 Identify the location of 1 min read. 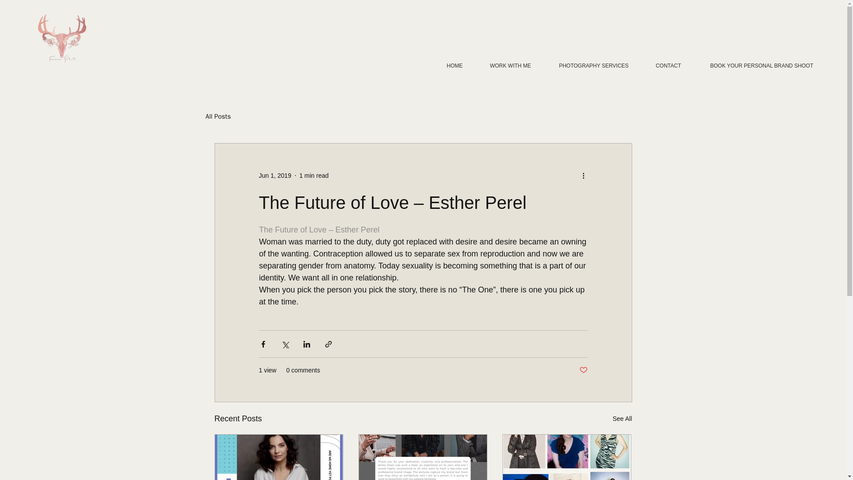
(314, 175).